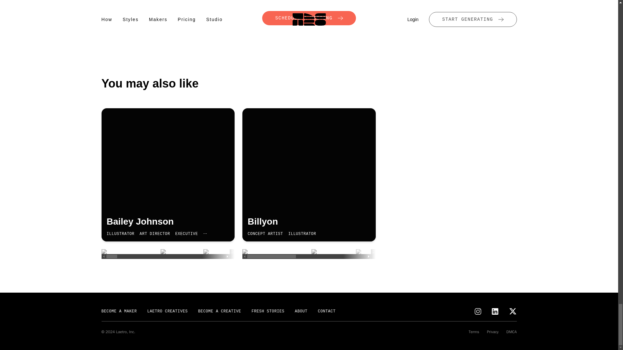 The width and height of the screenshot is (623, 350). What do you see at coordinates (301, 311) in the screenshot?
I see `ABOUT` at bounding box center [301, 311].